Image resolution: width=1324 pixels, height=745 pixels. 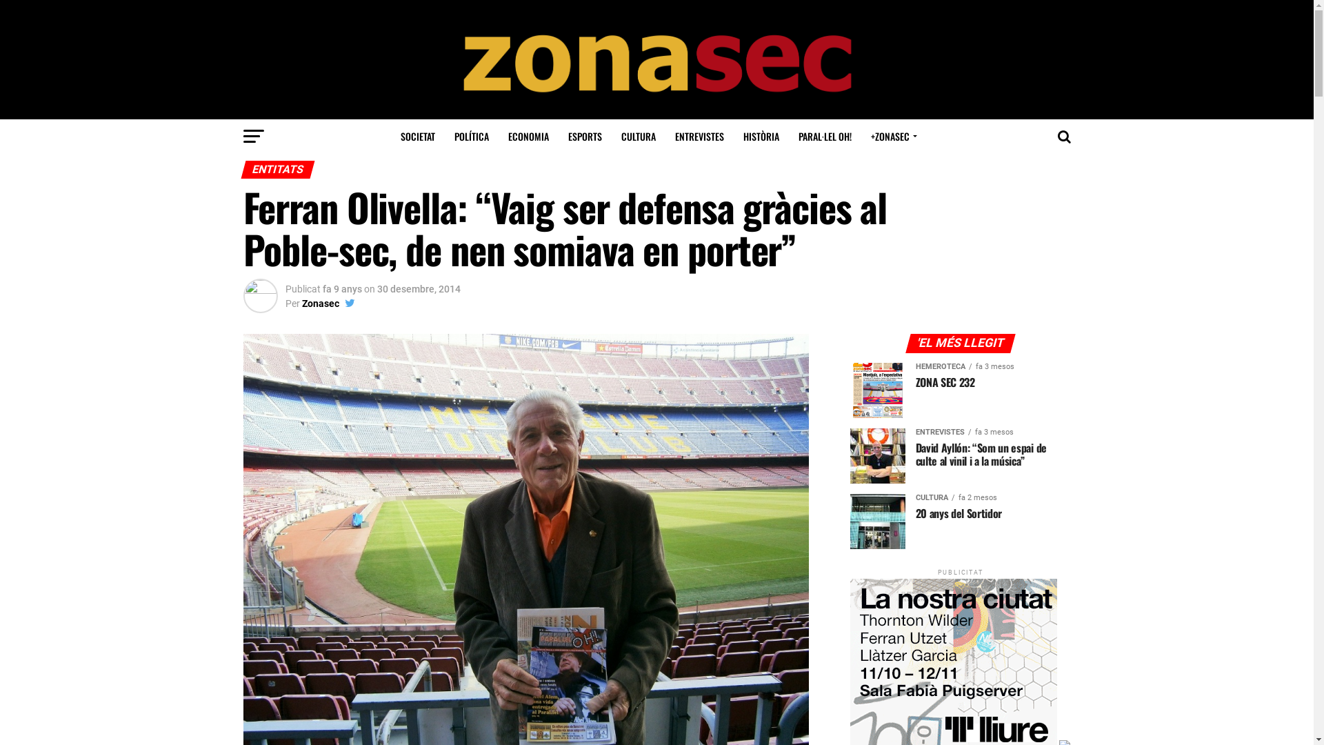 What do you see at coordinates (528, 137) in the screenshot?
I see `ECONOMIA` at bounding box center [528, 137].